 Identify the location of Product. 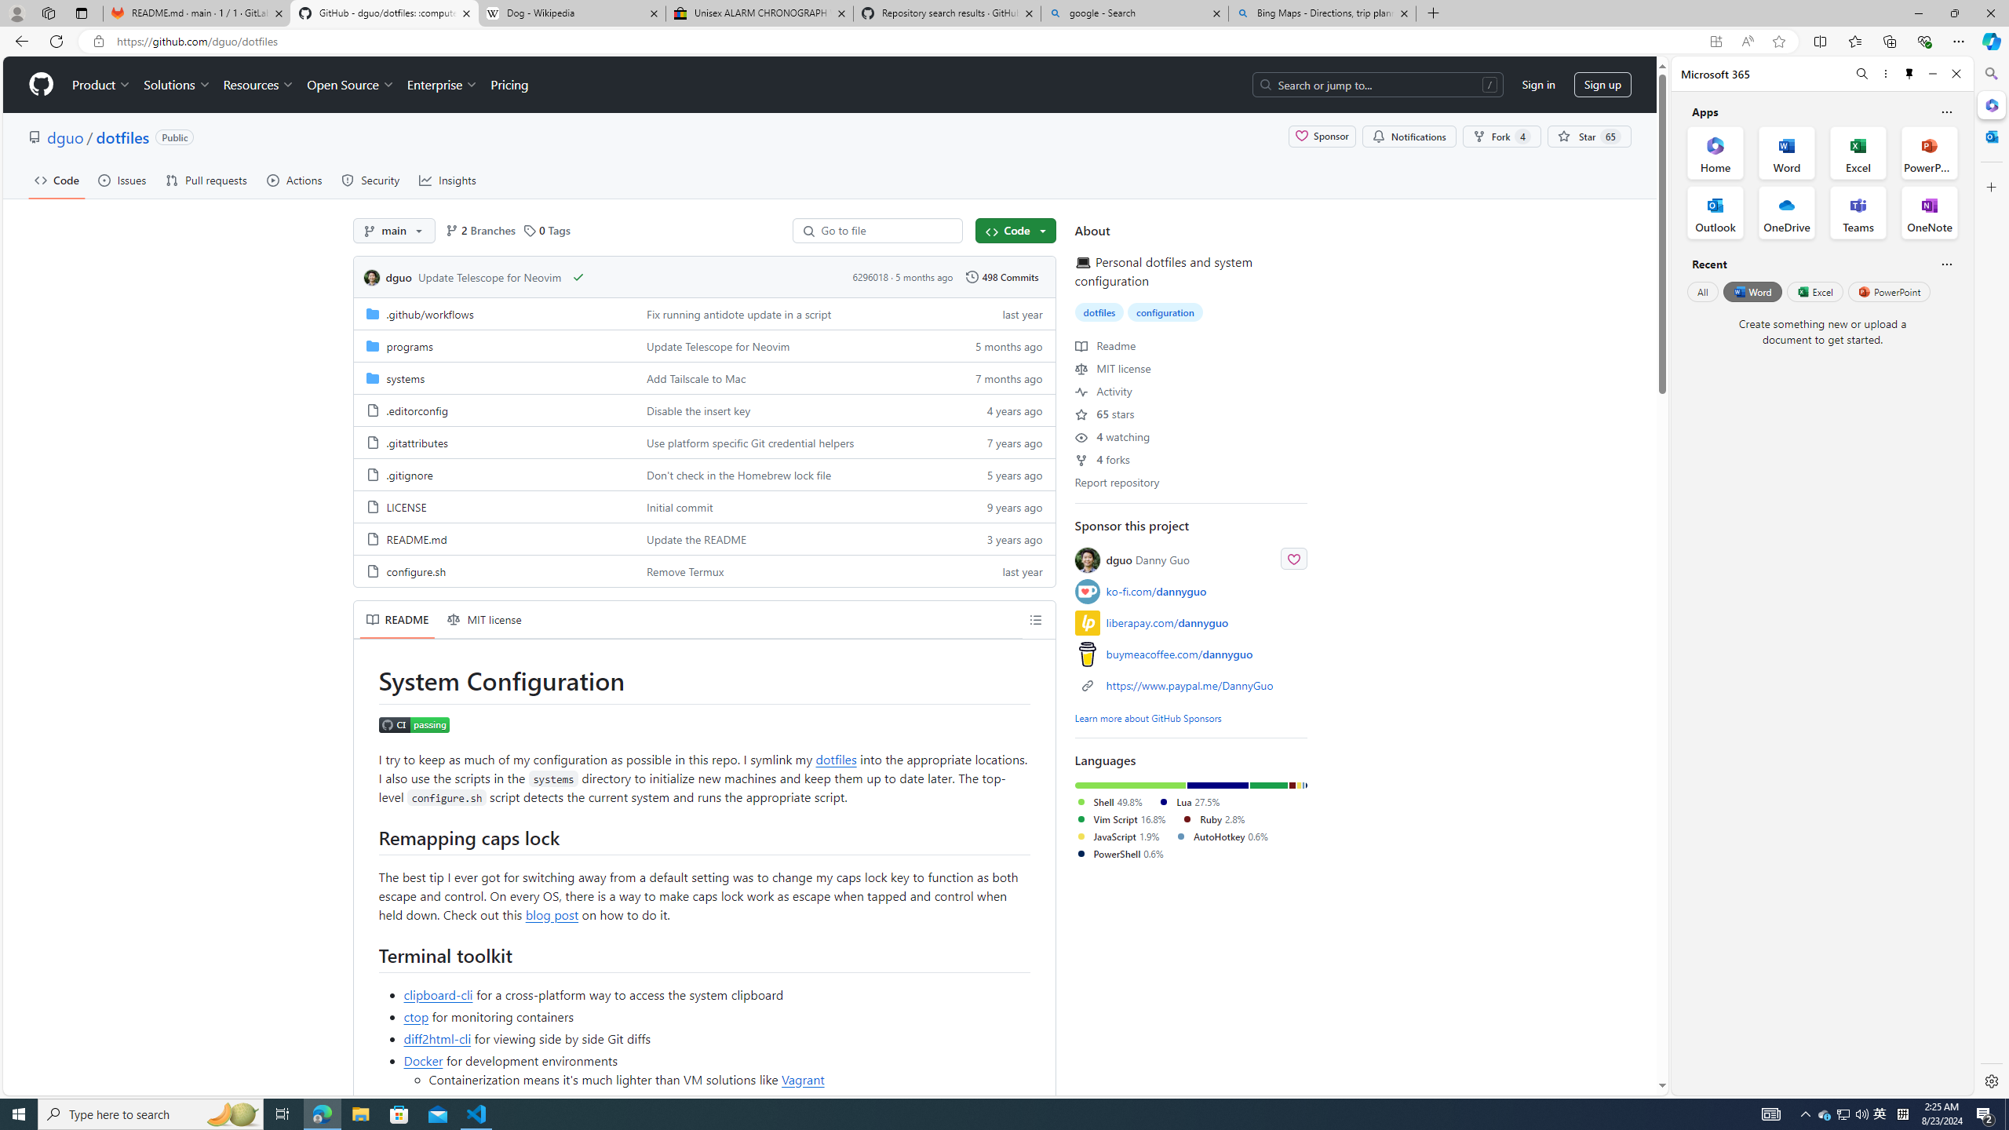
(102, 85).